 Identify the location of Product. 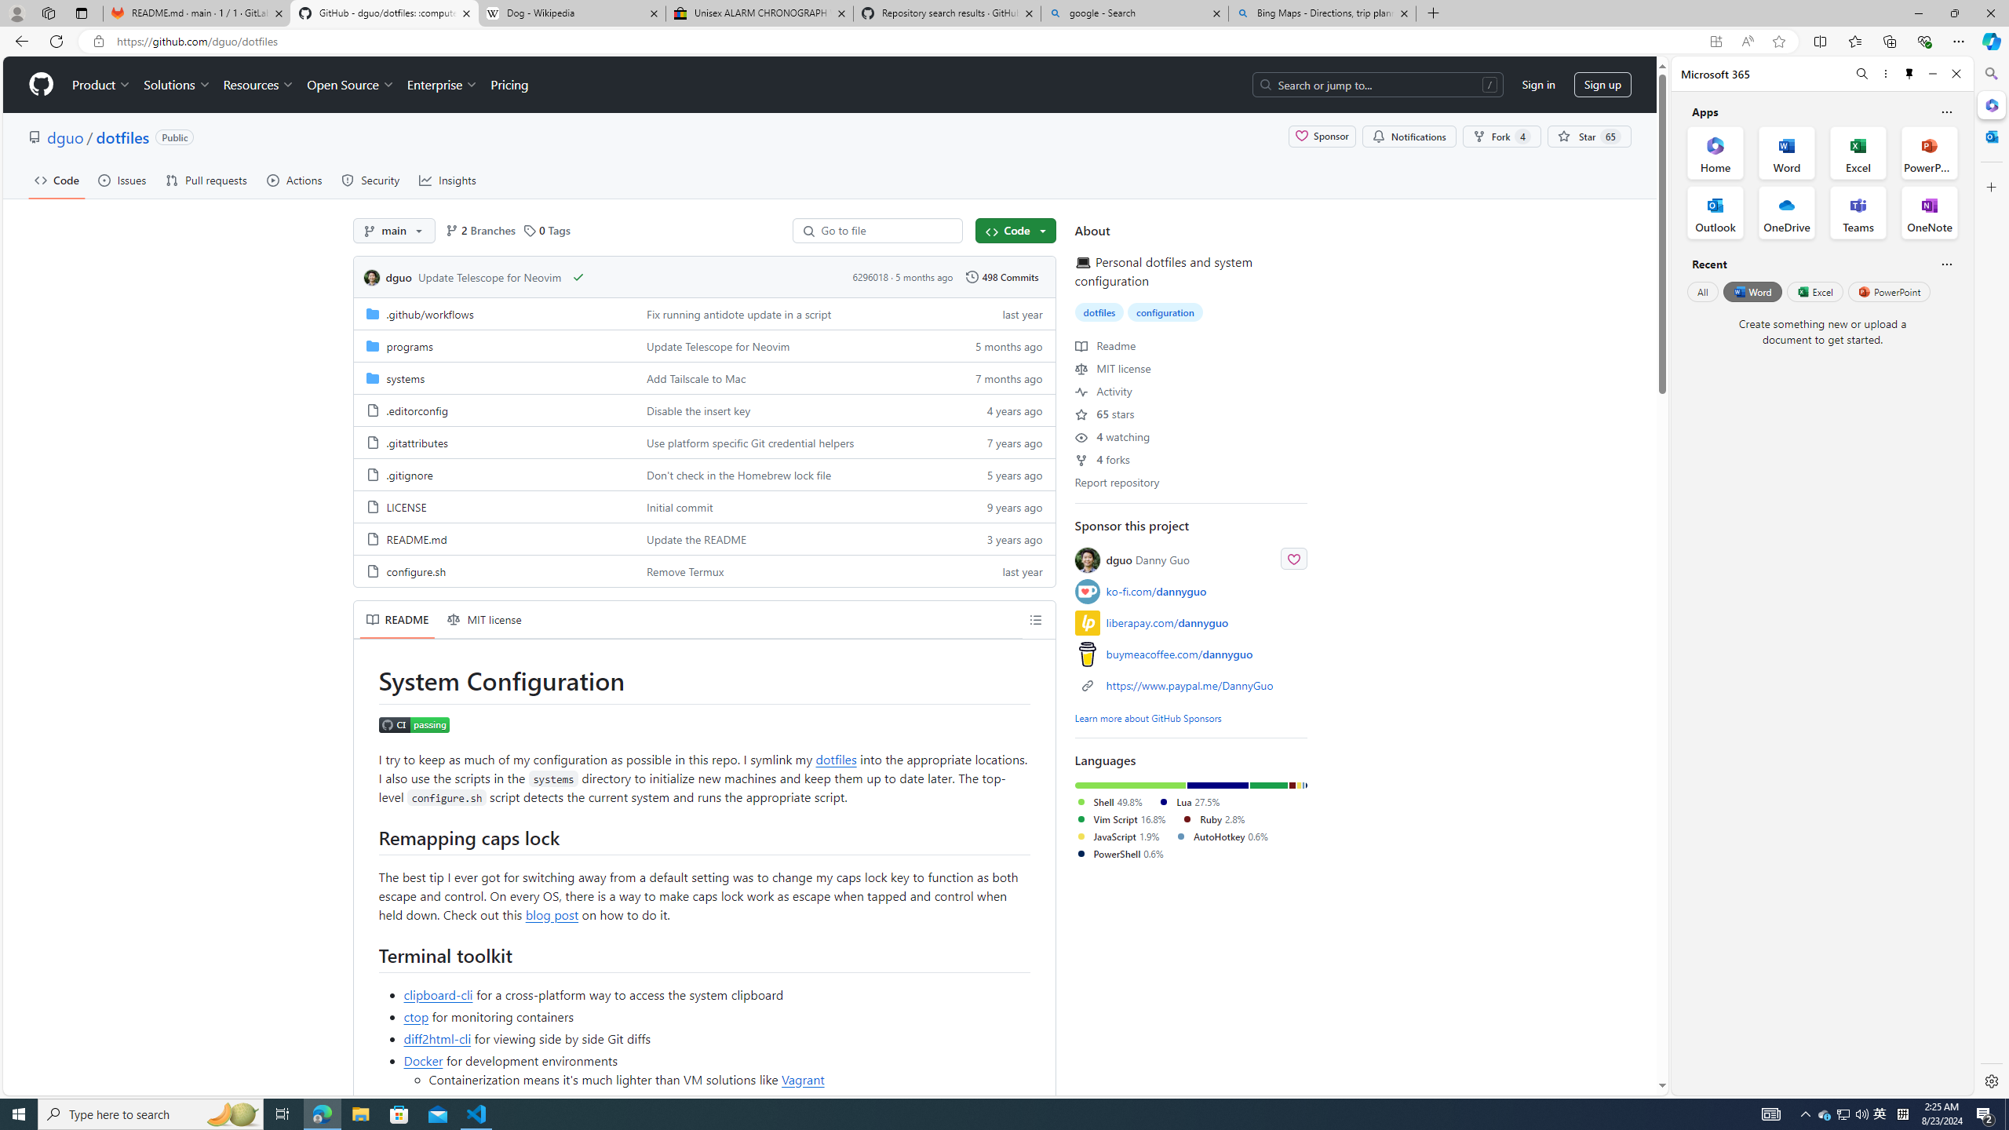
(102, 85).